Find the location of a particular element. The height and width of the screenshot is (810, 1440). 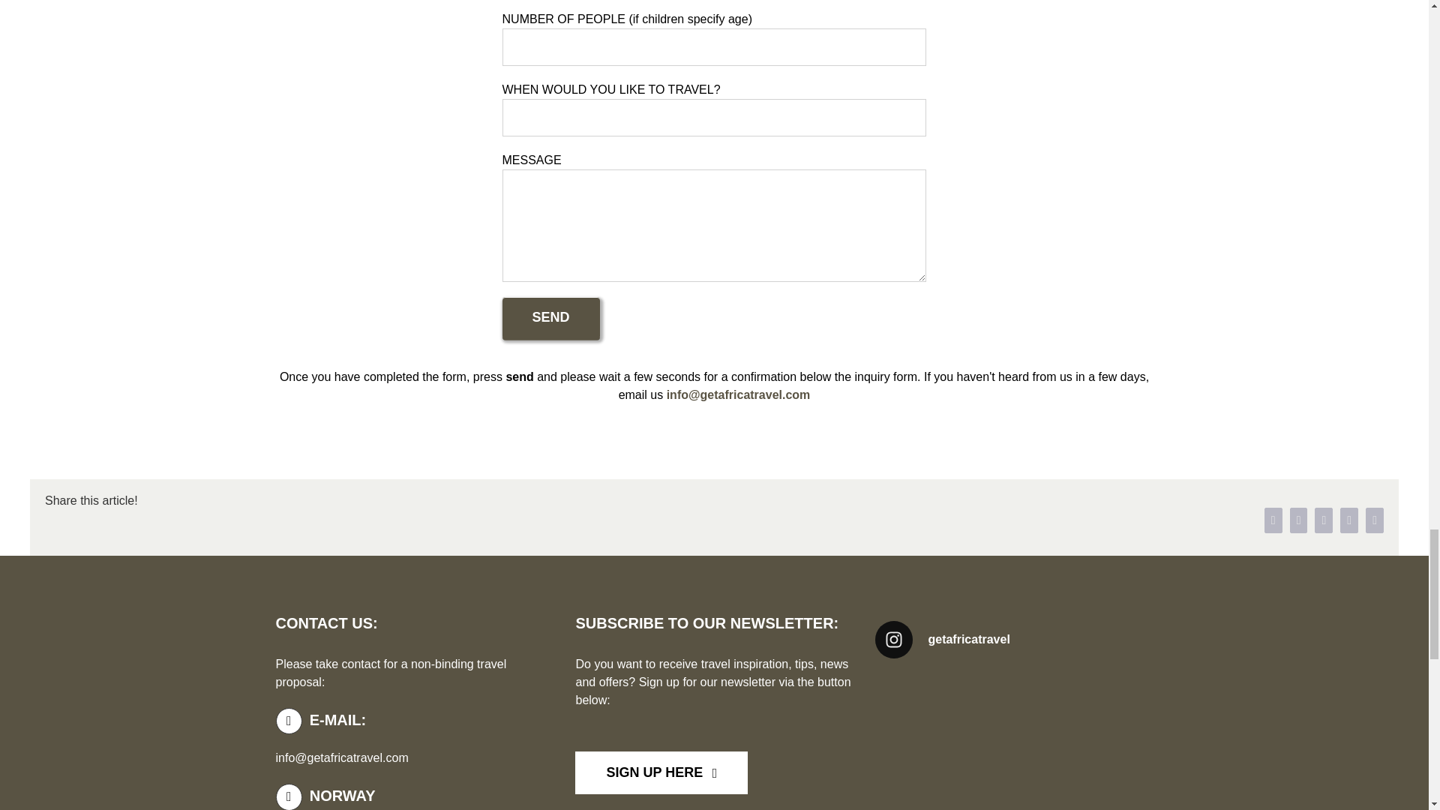

SIGN UP HERE is located at coordinates (713, 780).